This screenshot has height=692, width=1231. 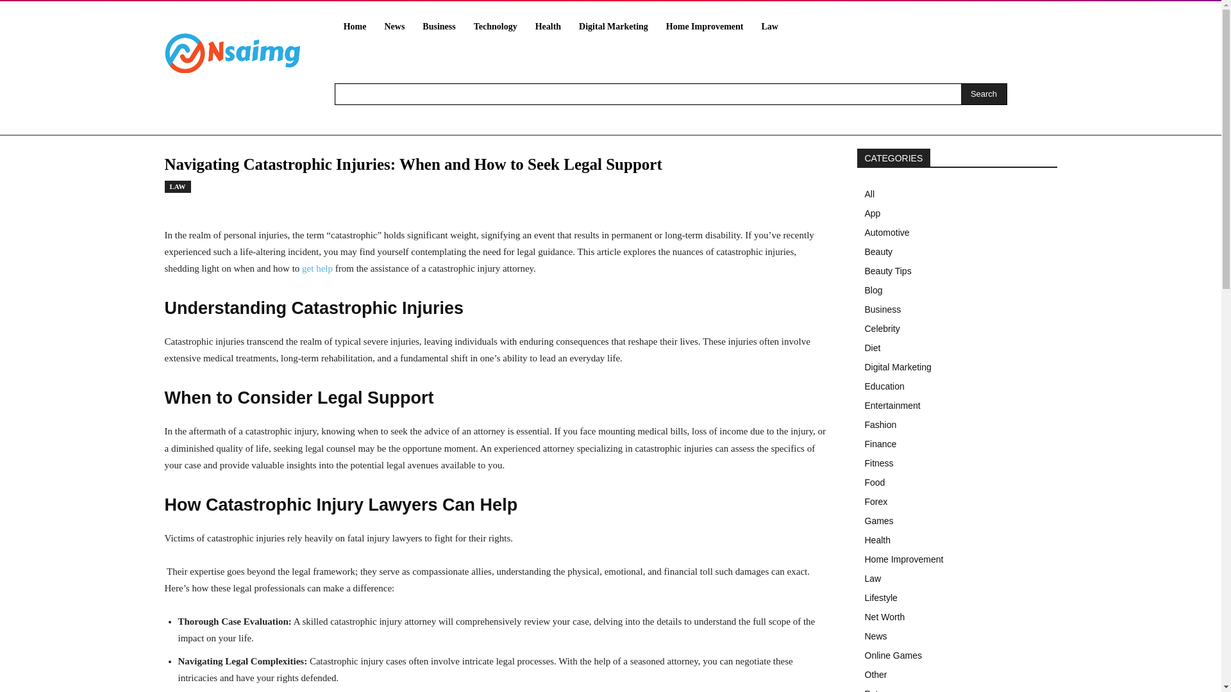 I want to click on Technology, so click(x=496, y=27).